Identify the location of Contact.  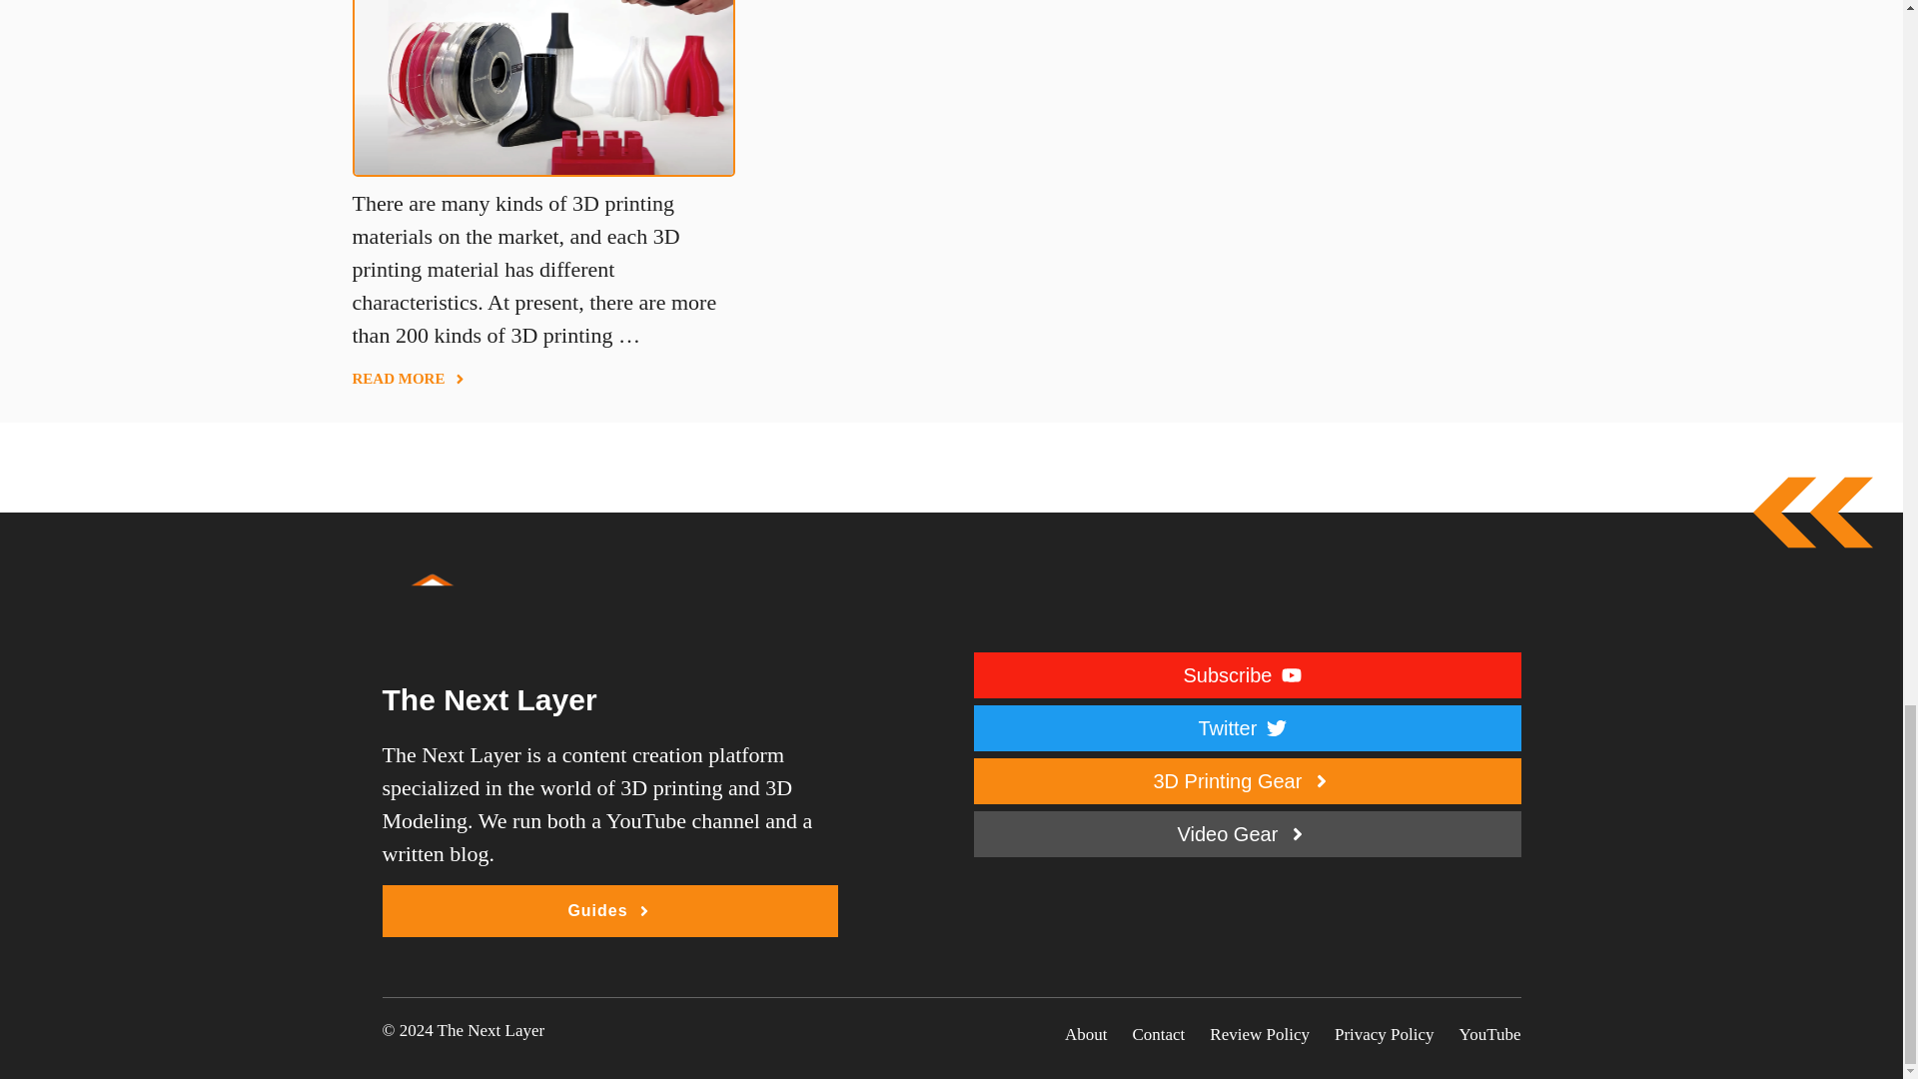
(1158, 1034).